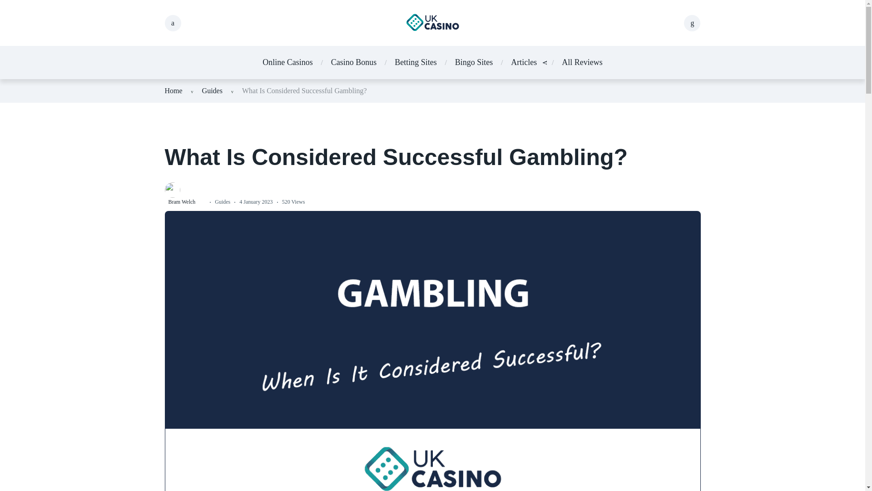  What do you see at coordinates (416, 63) in the screenshot?
I see `Betting Sites` at bounding box center [416, 63].